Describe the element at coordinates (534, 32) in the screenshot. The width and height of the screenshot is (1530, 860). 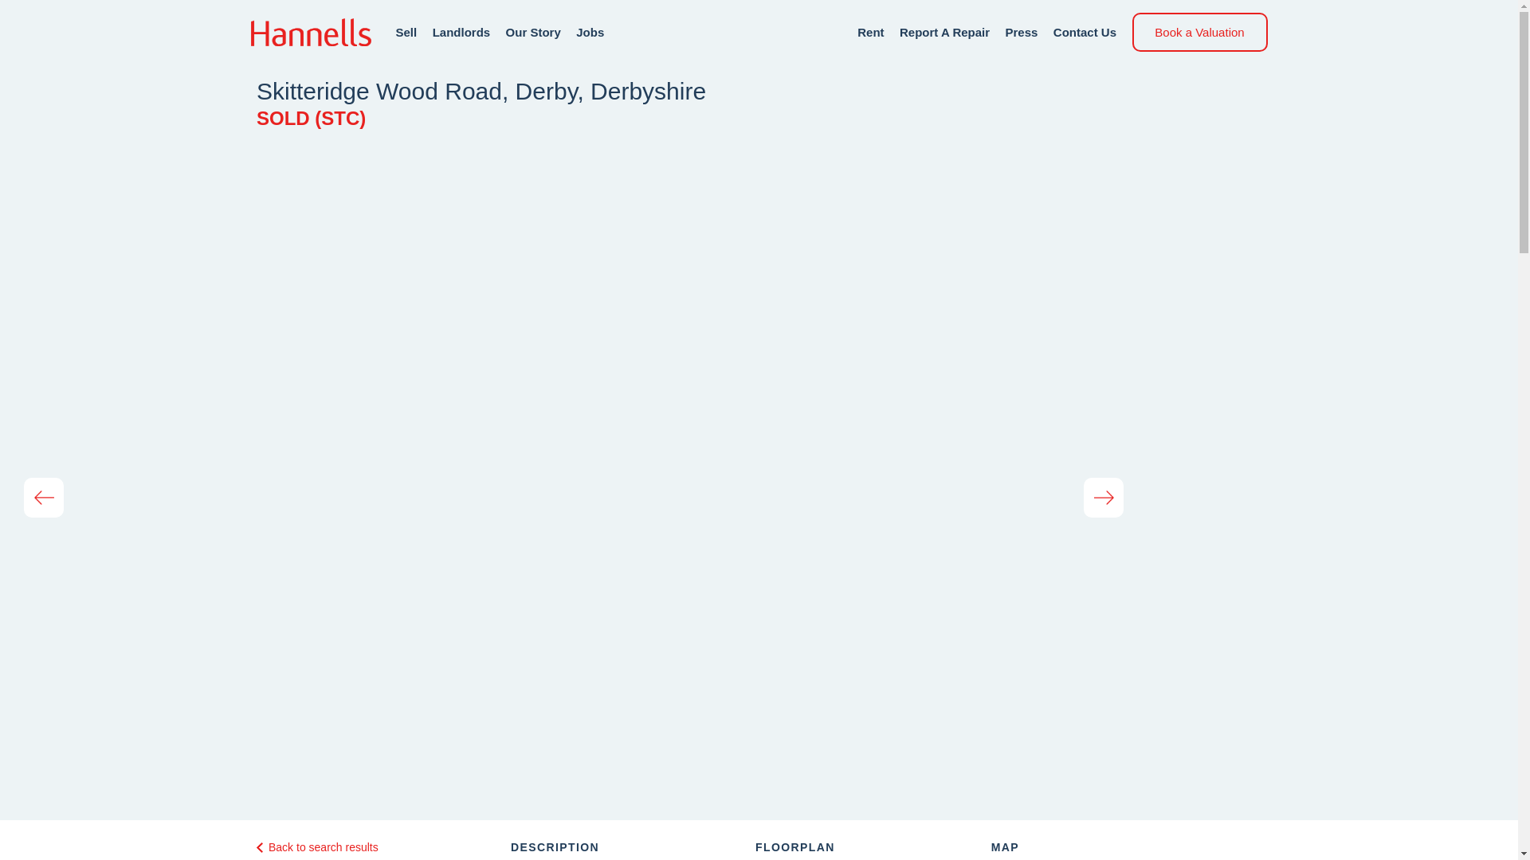
I see `Our Story` at that location.